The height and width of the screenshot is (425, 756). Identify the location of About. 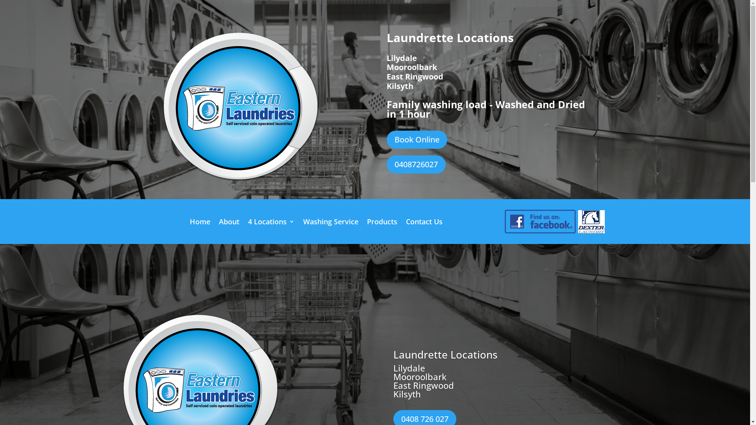
(229, 223).